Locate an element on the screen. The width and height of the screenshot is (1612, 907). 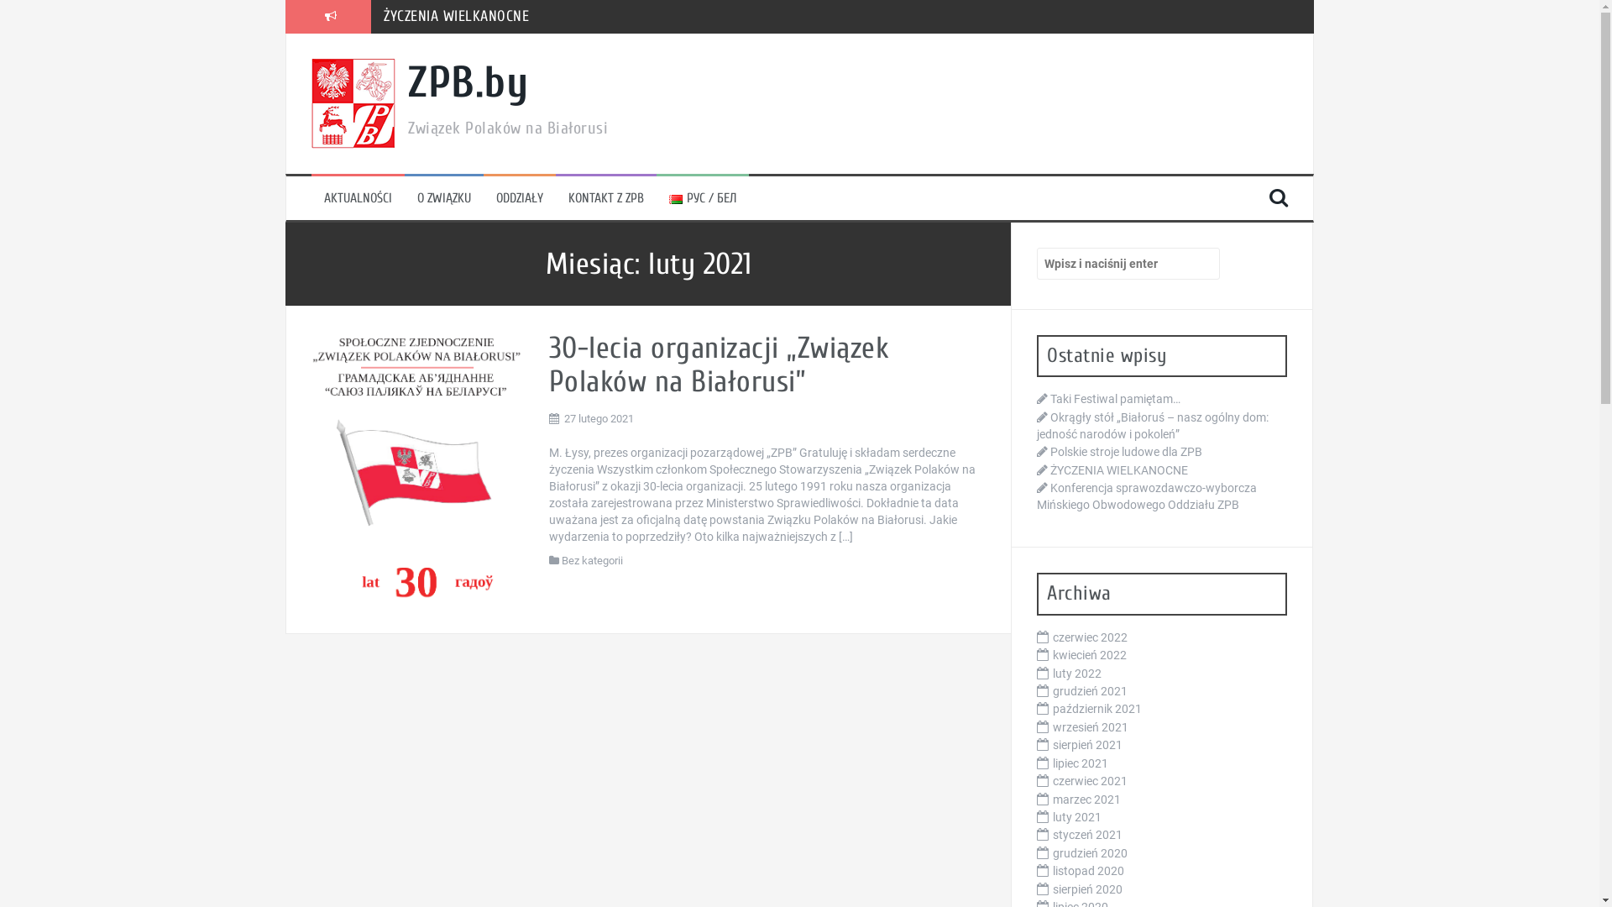
lipiec 2021 is located at coordinates (1081, 763).